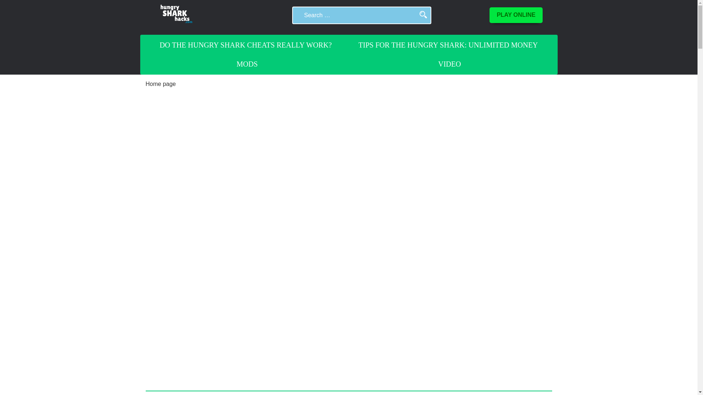 Image resolution: width=703 pixels, height=395 pixels. Describe the element at coordinates (516, 15) in the screenshot. I see `Play Hungry Shark Online` at that location.